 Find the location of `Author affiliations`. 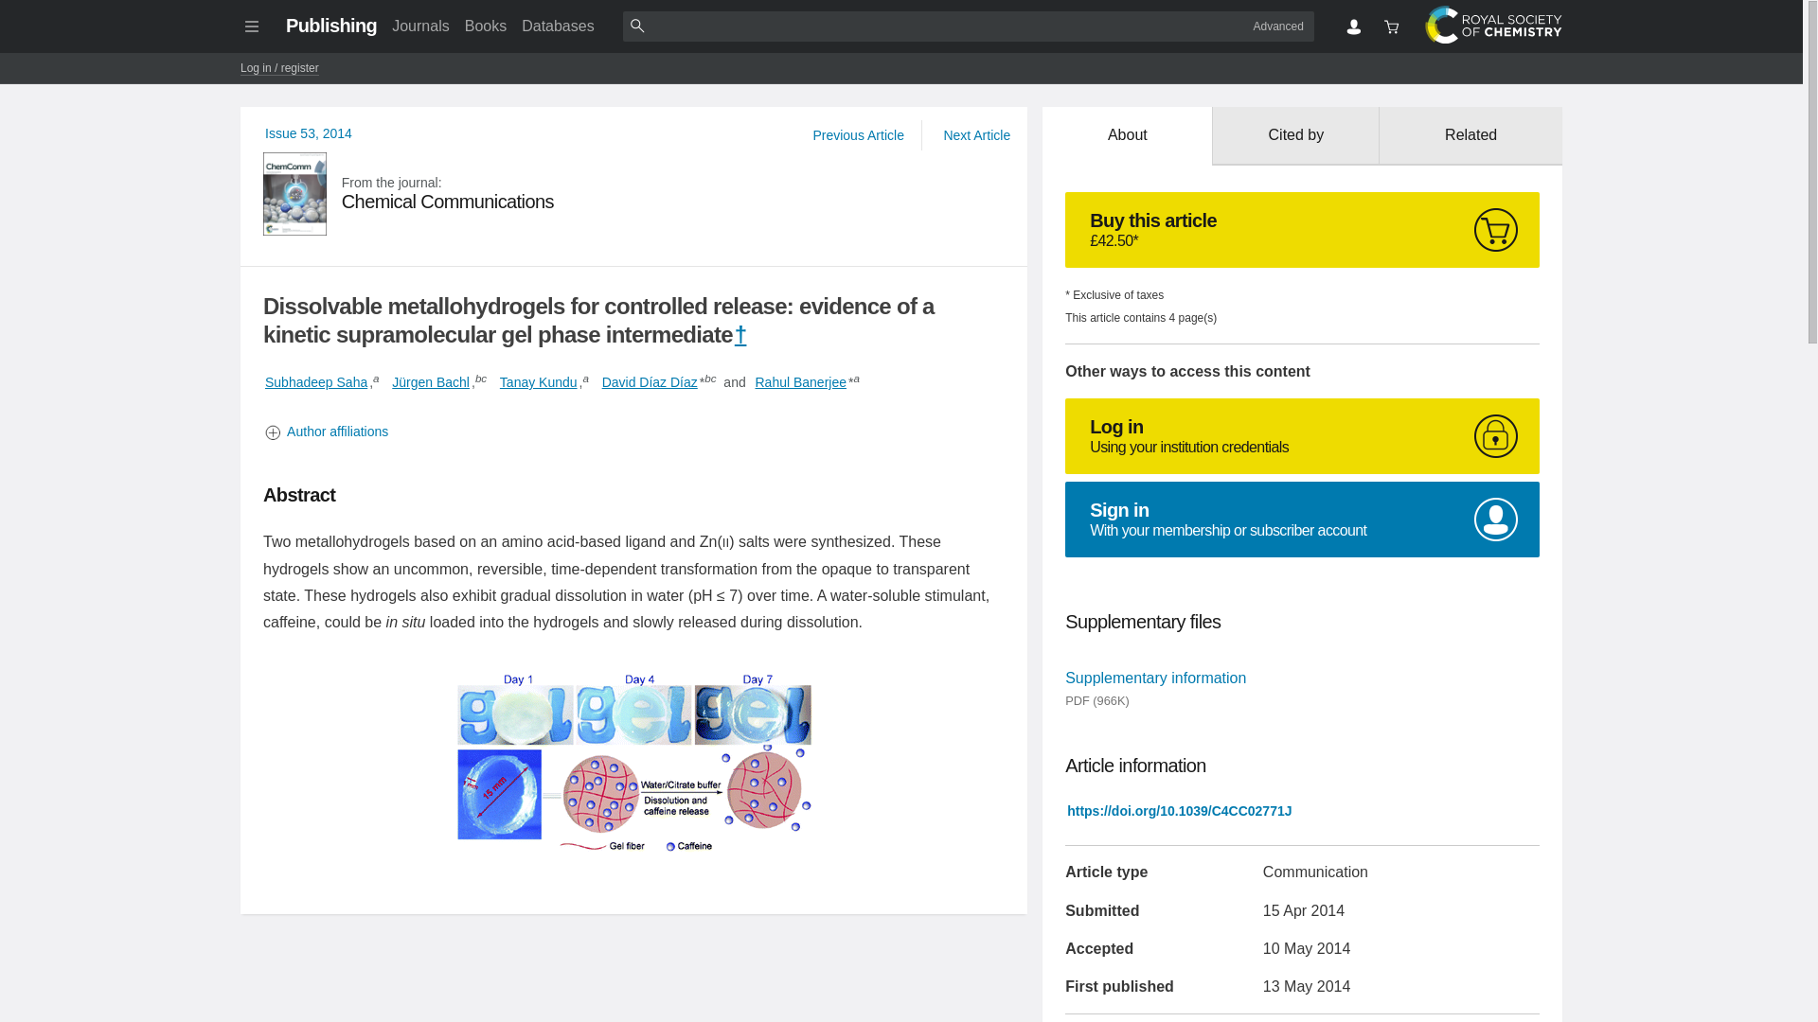

Author affiliations is located at coordinates (634, 432).